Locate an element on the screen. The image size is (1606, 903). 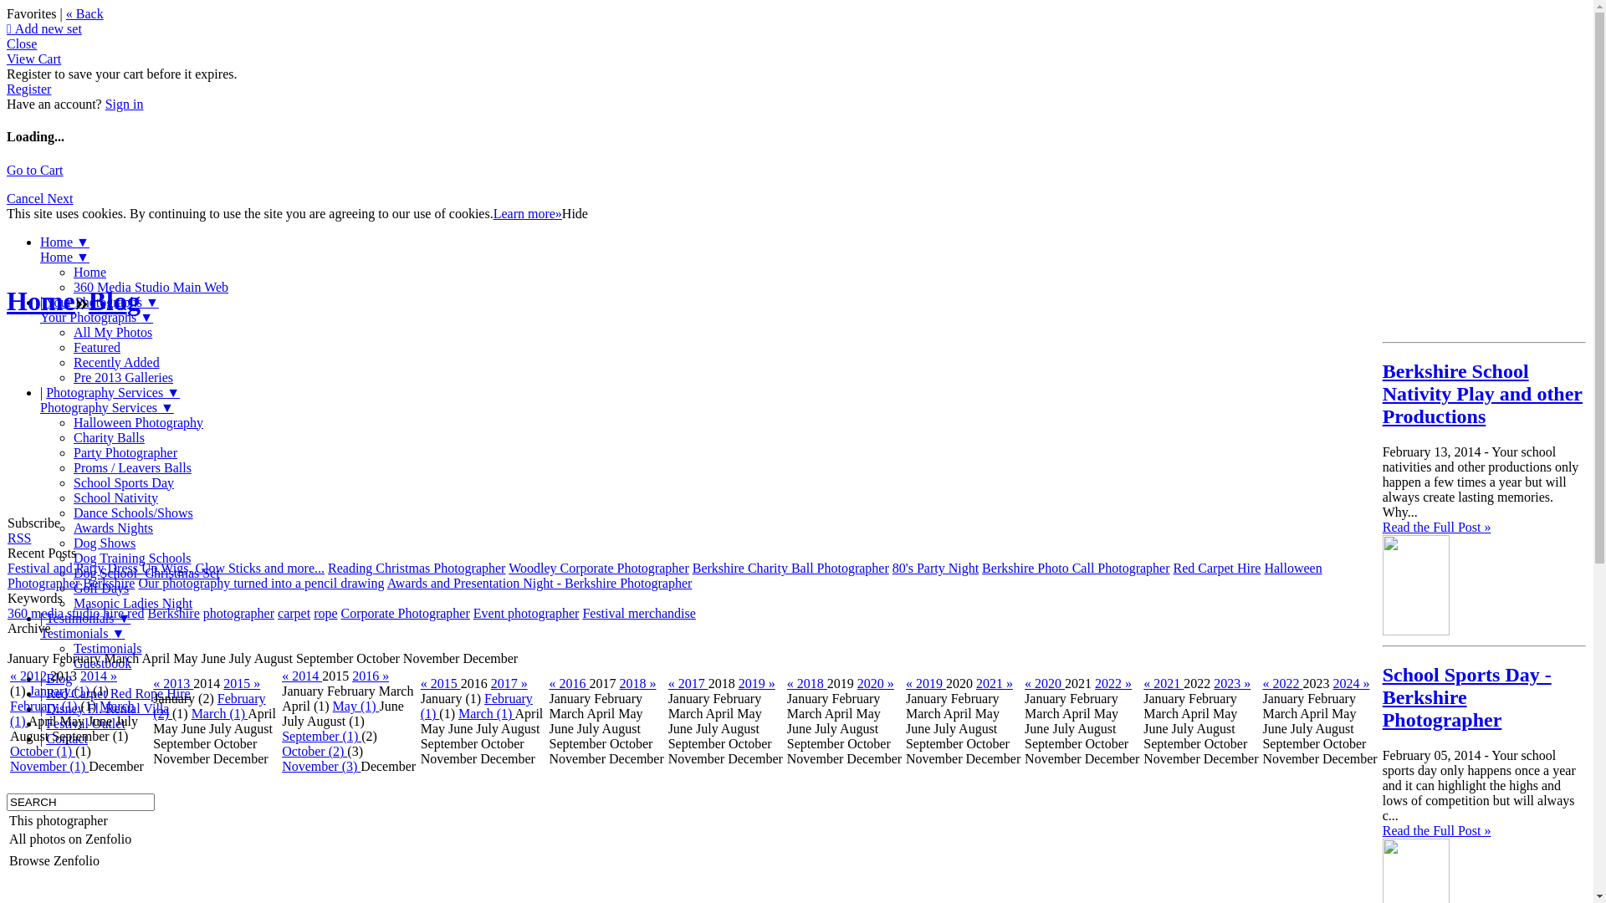
Disney Fl. Rental Villa is located at coordinates (107, 709).